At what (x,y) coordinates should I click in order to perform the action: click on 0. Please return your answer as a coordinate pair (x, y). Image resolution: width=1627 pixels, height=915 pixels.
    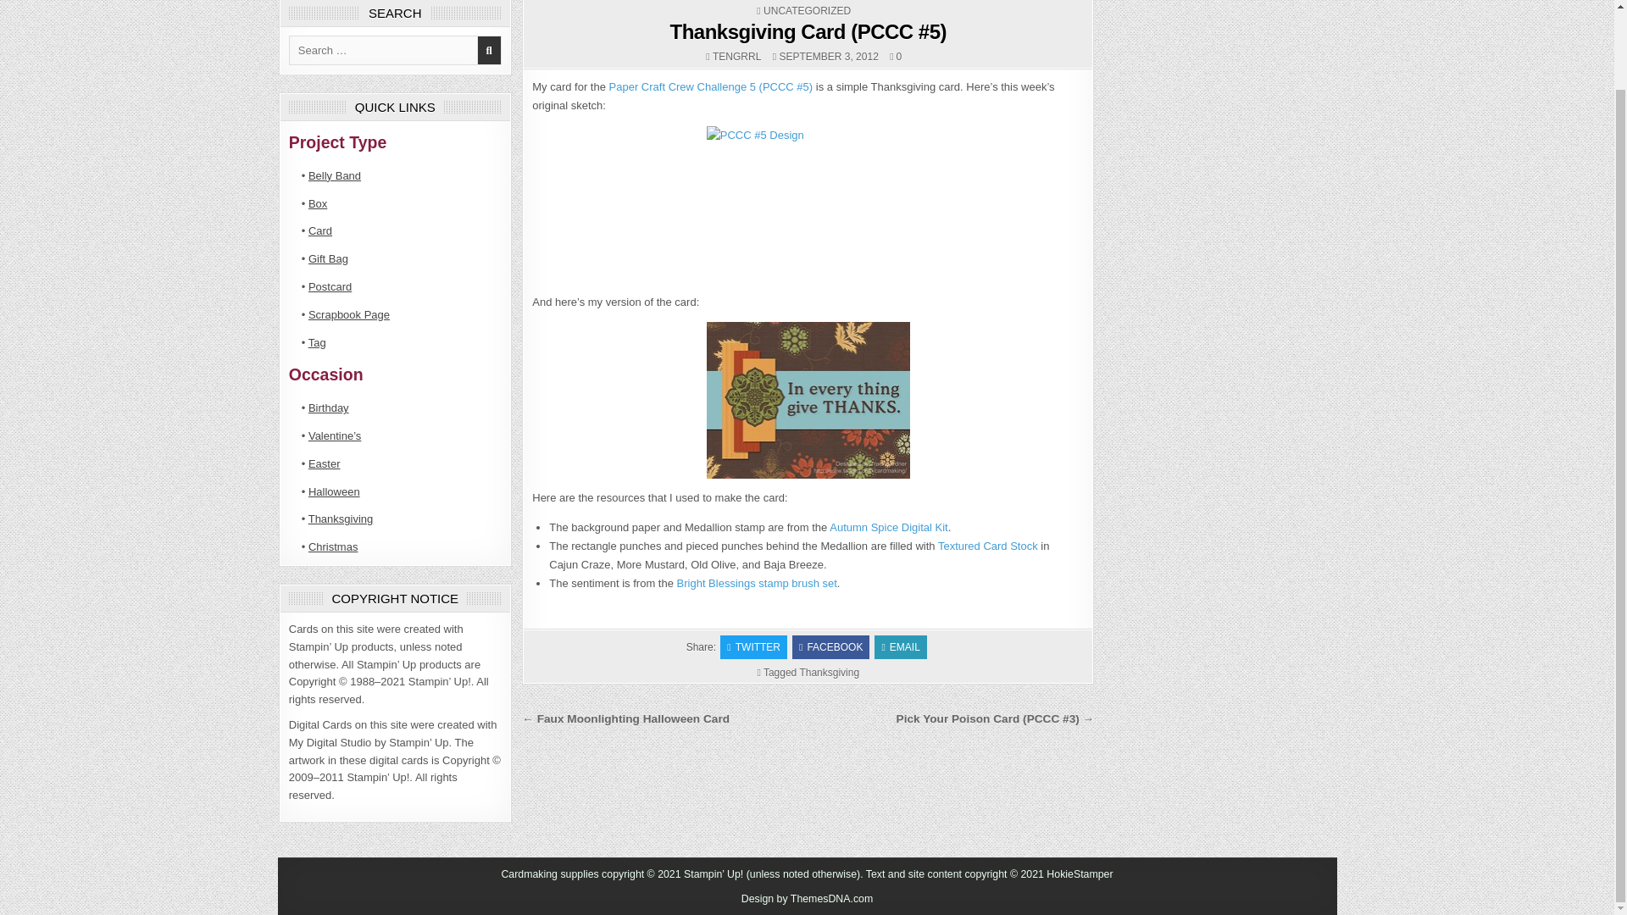
    Looking at the image, I should click on (895, 56).